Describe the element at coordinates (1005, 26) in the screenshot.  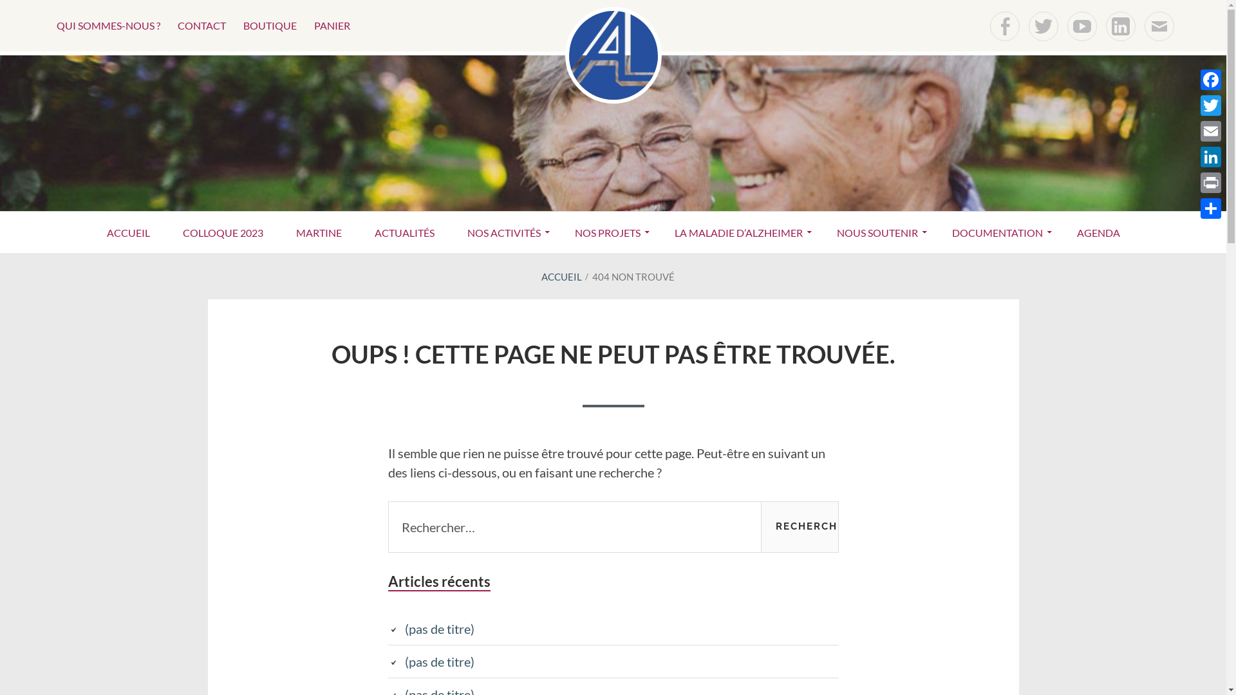
I see `Facebook` at that location.